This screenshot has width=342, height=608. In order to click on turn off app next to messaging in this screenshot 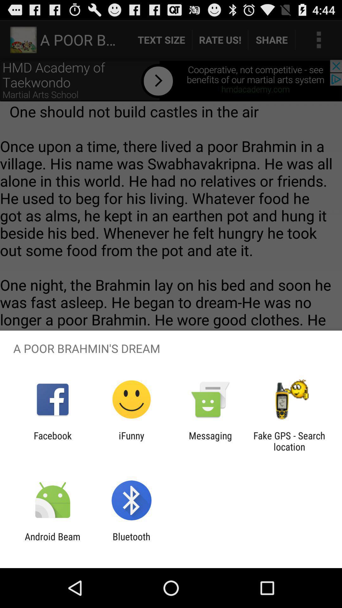, I will do `click(131, 441)`.